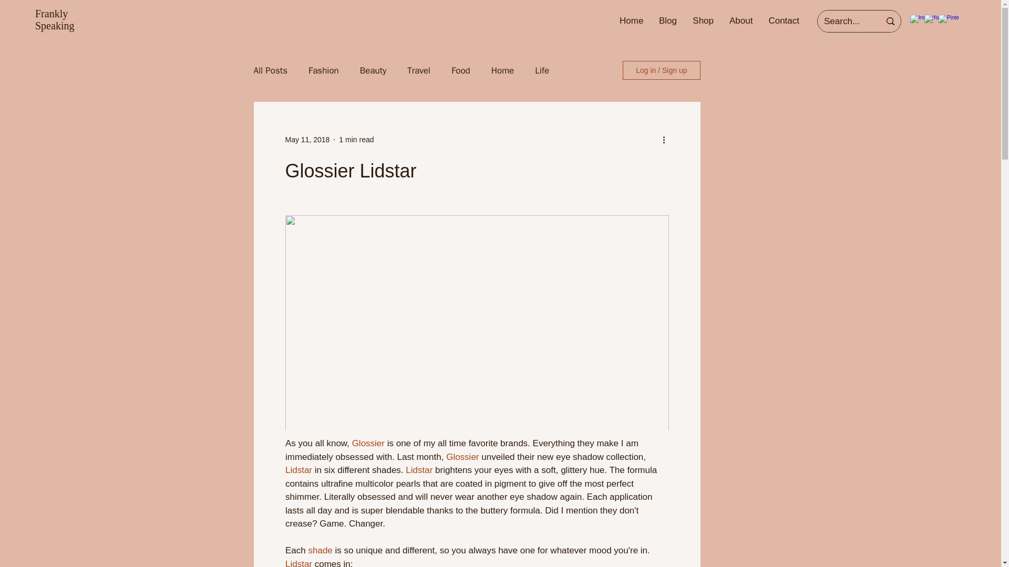 The width and height of the screenshot is (1009, 567). What do you see at coordinates (373, 70) in the screenshot?
I see `Beauty` at bounding box center [373, 70].